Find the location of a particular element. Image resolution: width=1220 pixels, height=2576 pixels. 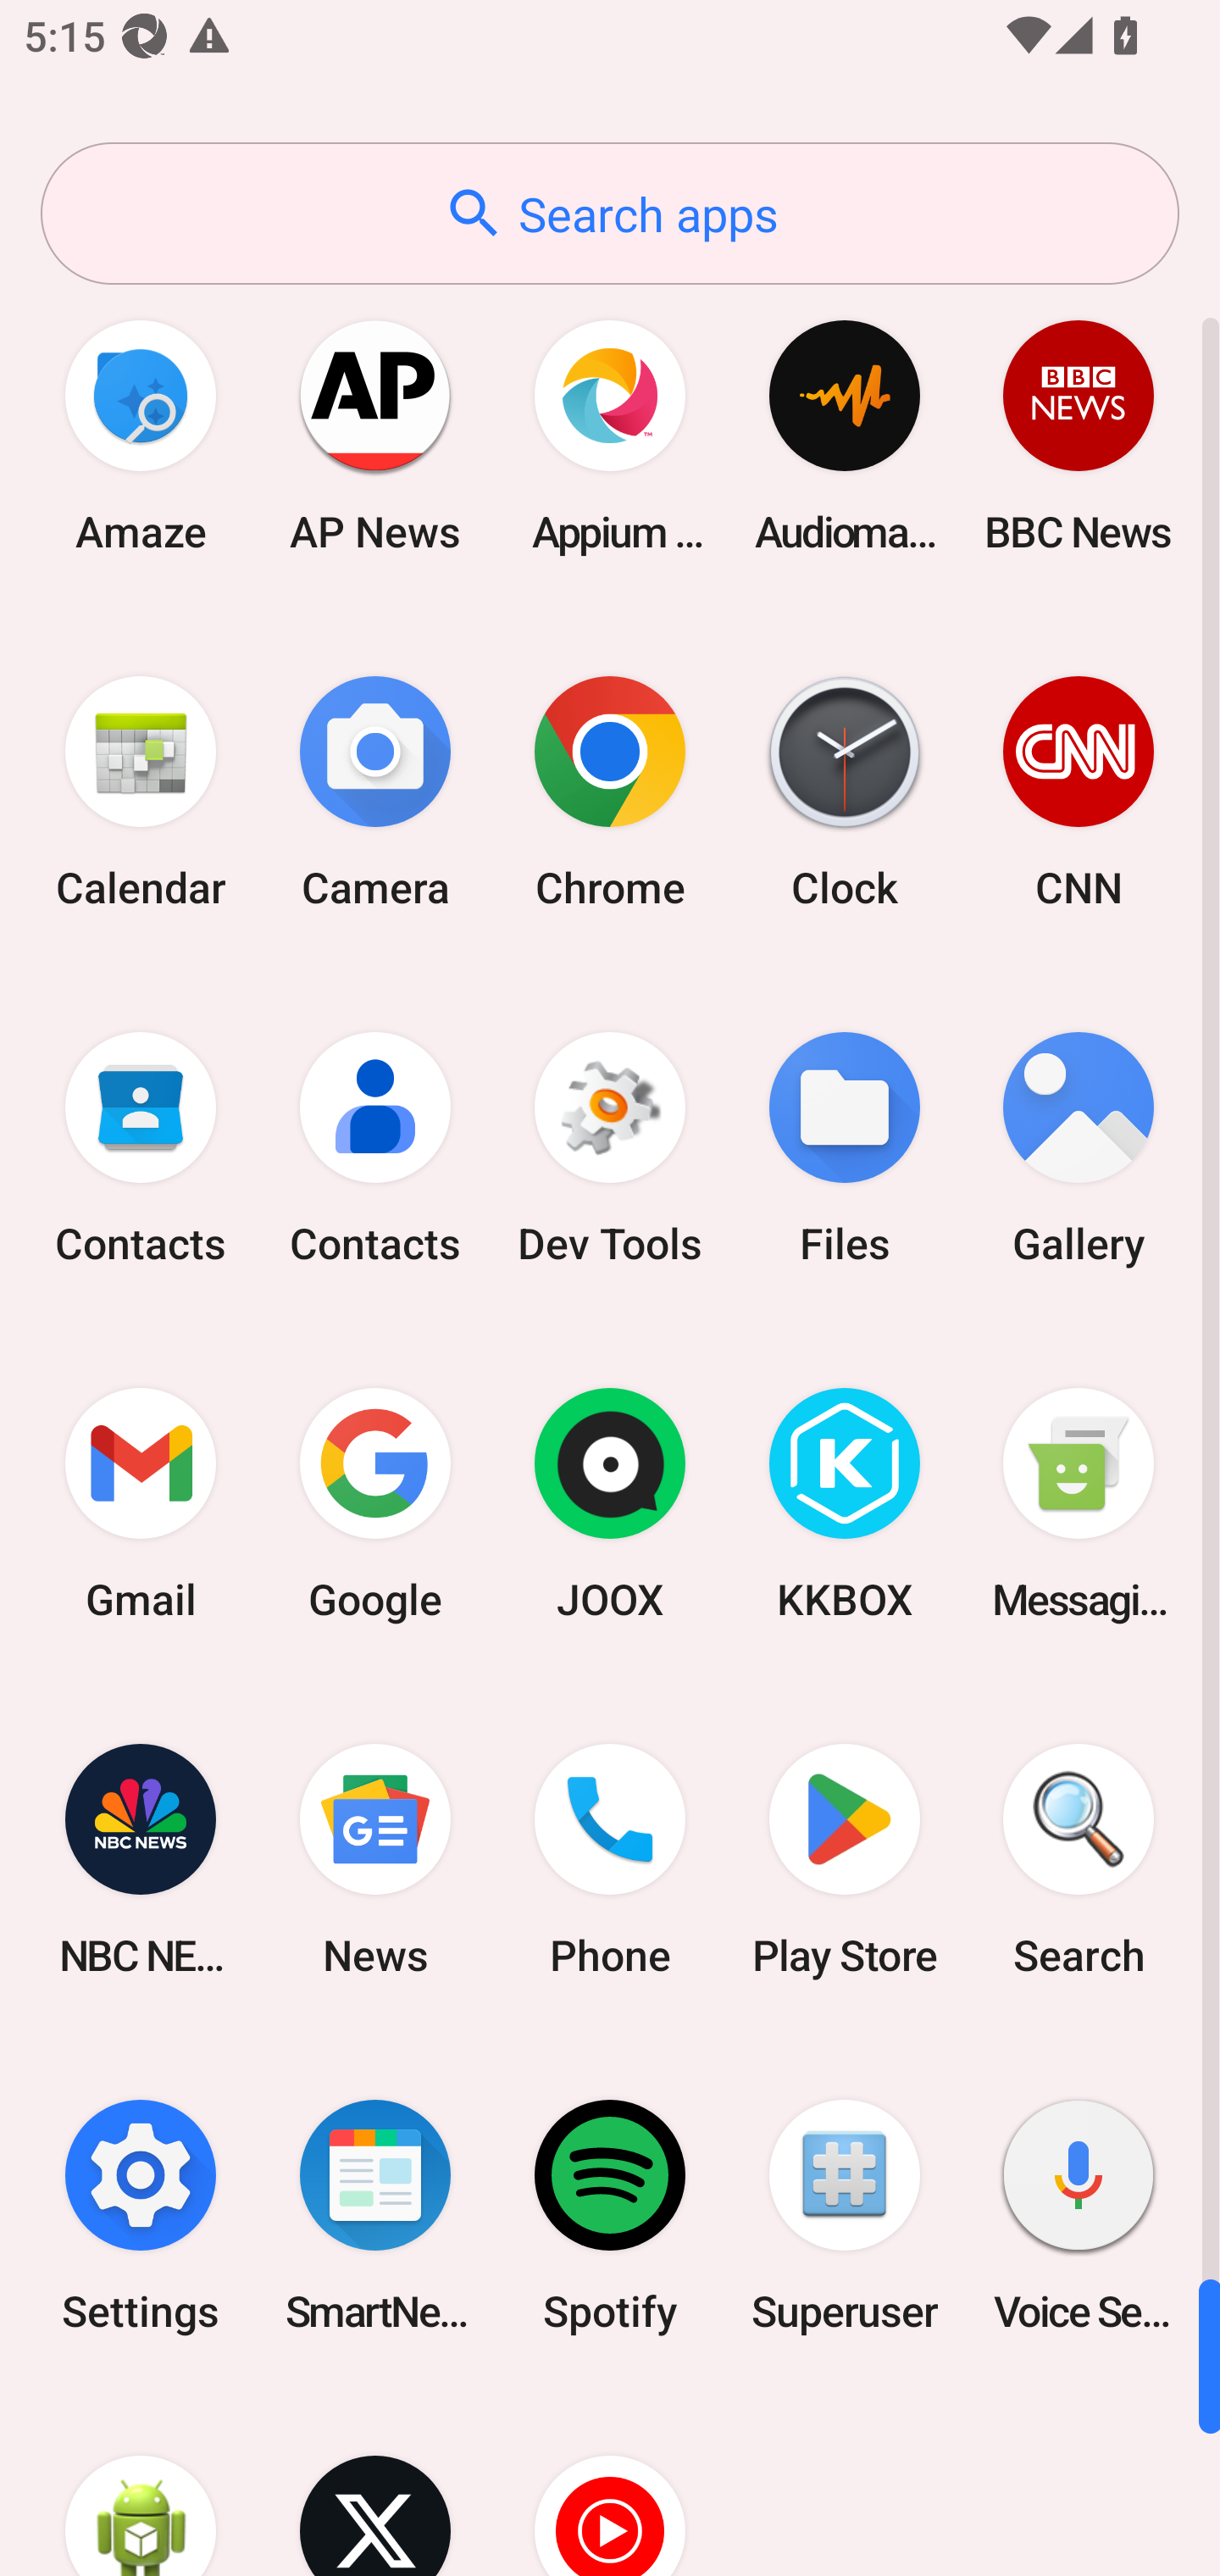

Calendar is located at coordinates (141, 791).